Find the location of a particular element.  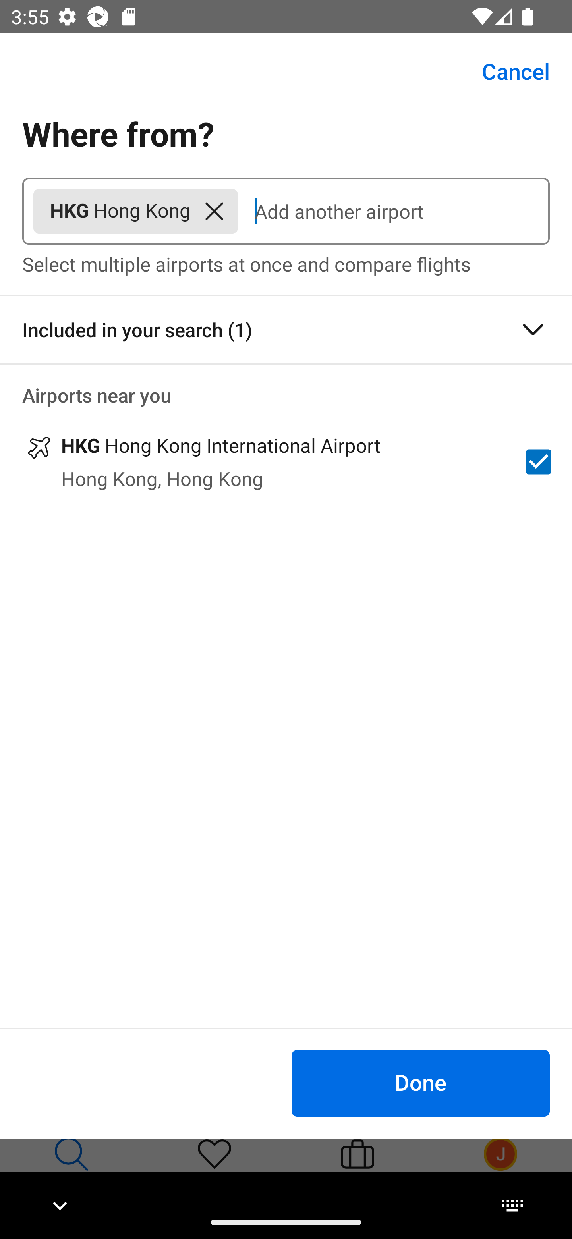

Done is located at coordinates (420, 1083).